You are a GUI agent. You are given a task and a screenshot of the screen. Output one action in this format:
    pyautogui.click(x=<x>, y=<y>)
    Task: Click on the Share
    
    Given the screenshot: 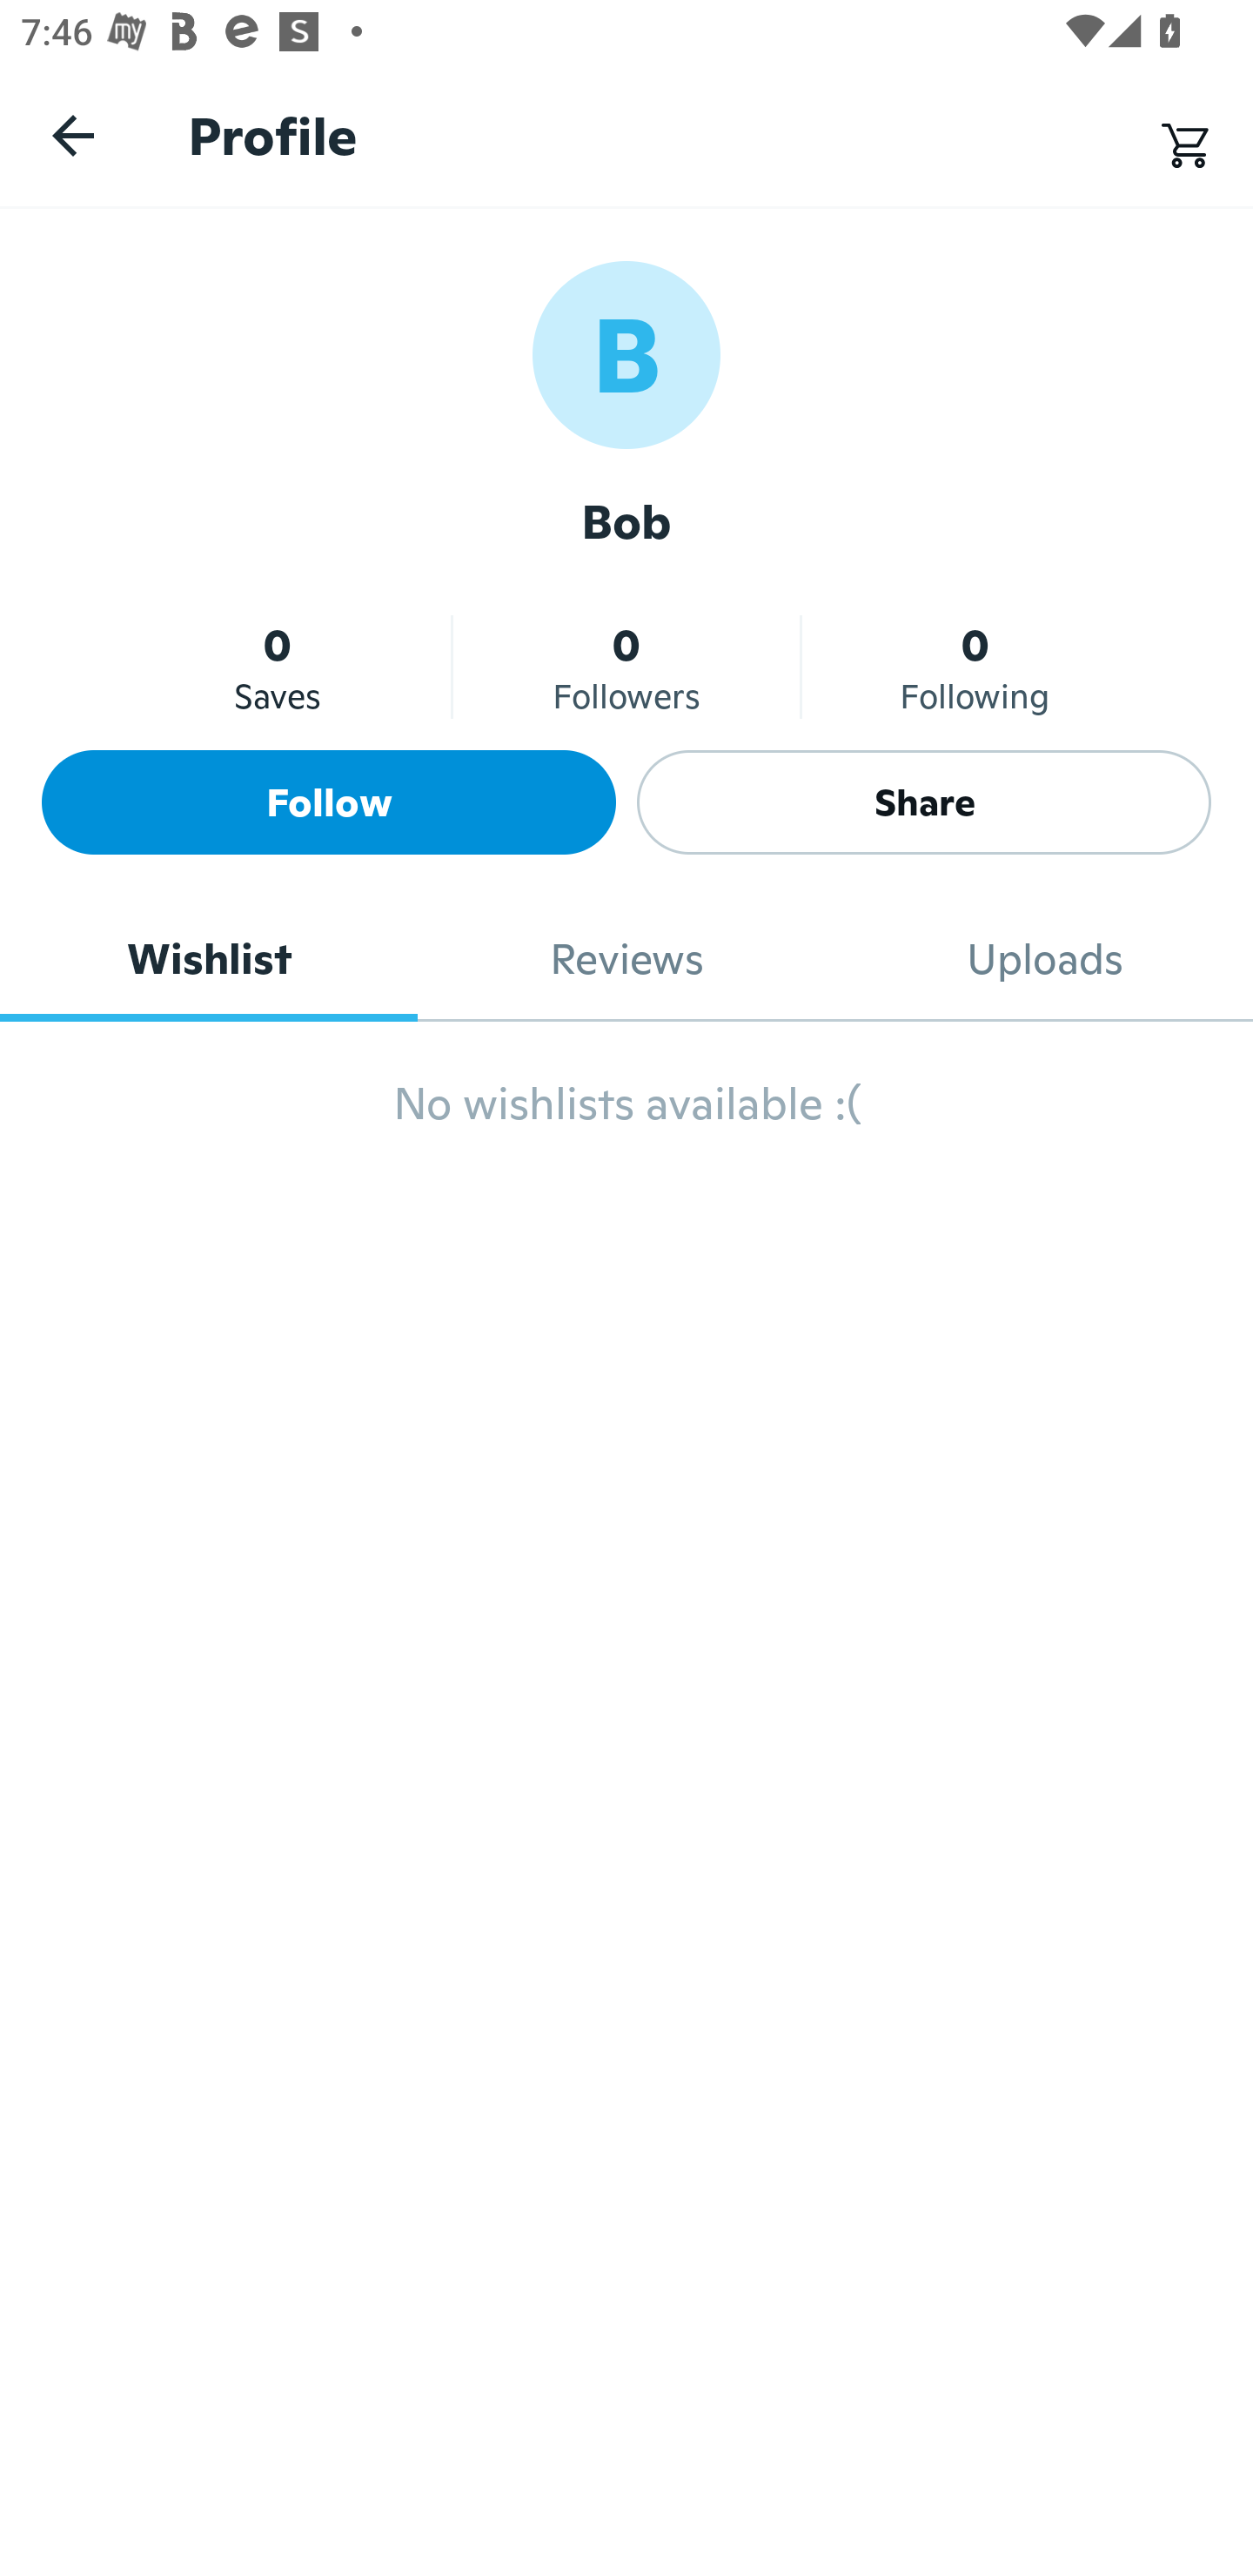 What is the action you would take?
    pyautogui.click(x=924, y=802)
    